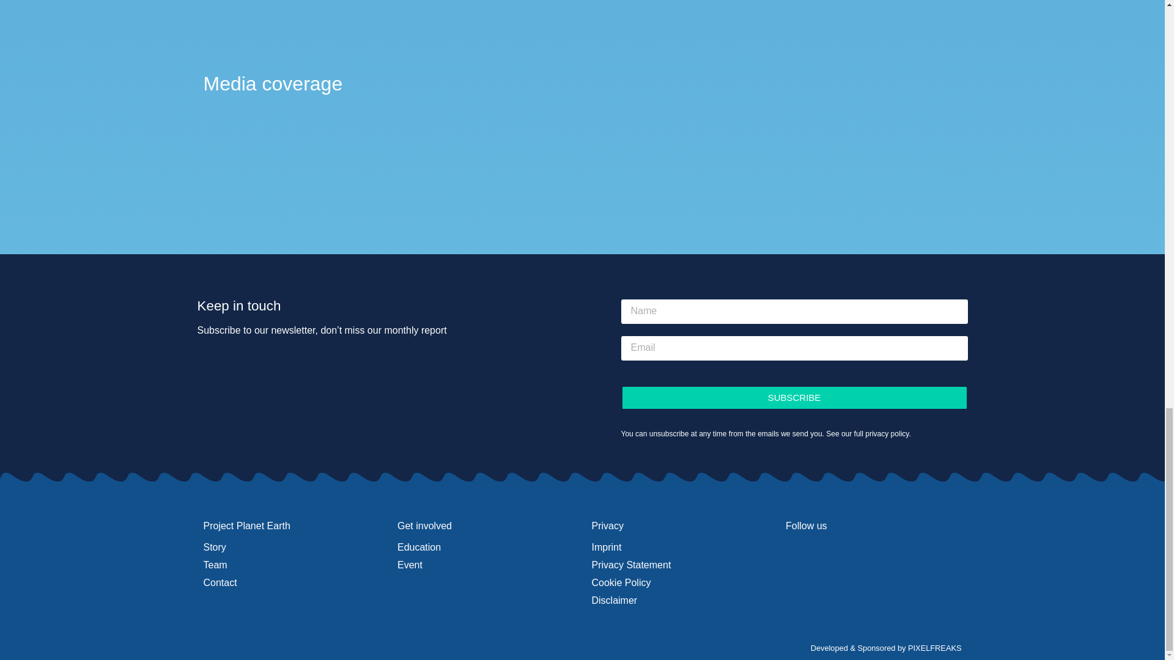  I want to click on Story, so click(291, 548).